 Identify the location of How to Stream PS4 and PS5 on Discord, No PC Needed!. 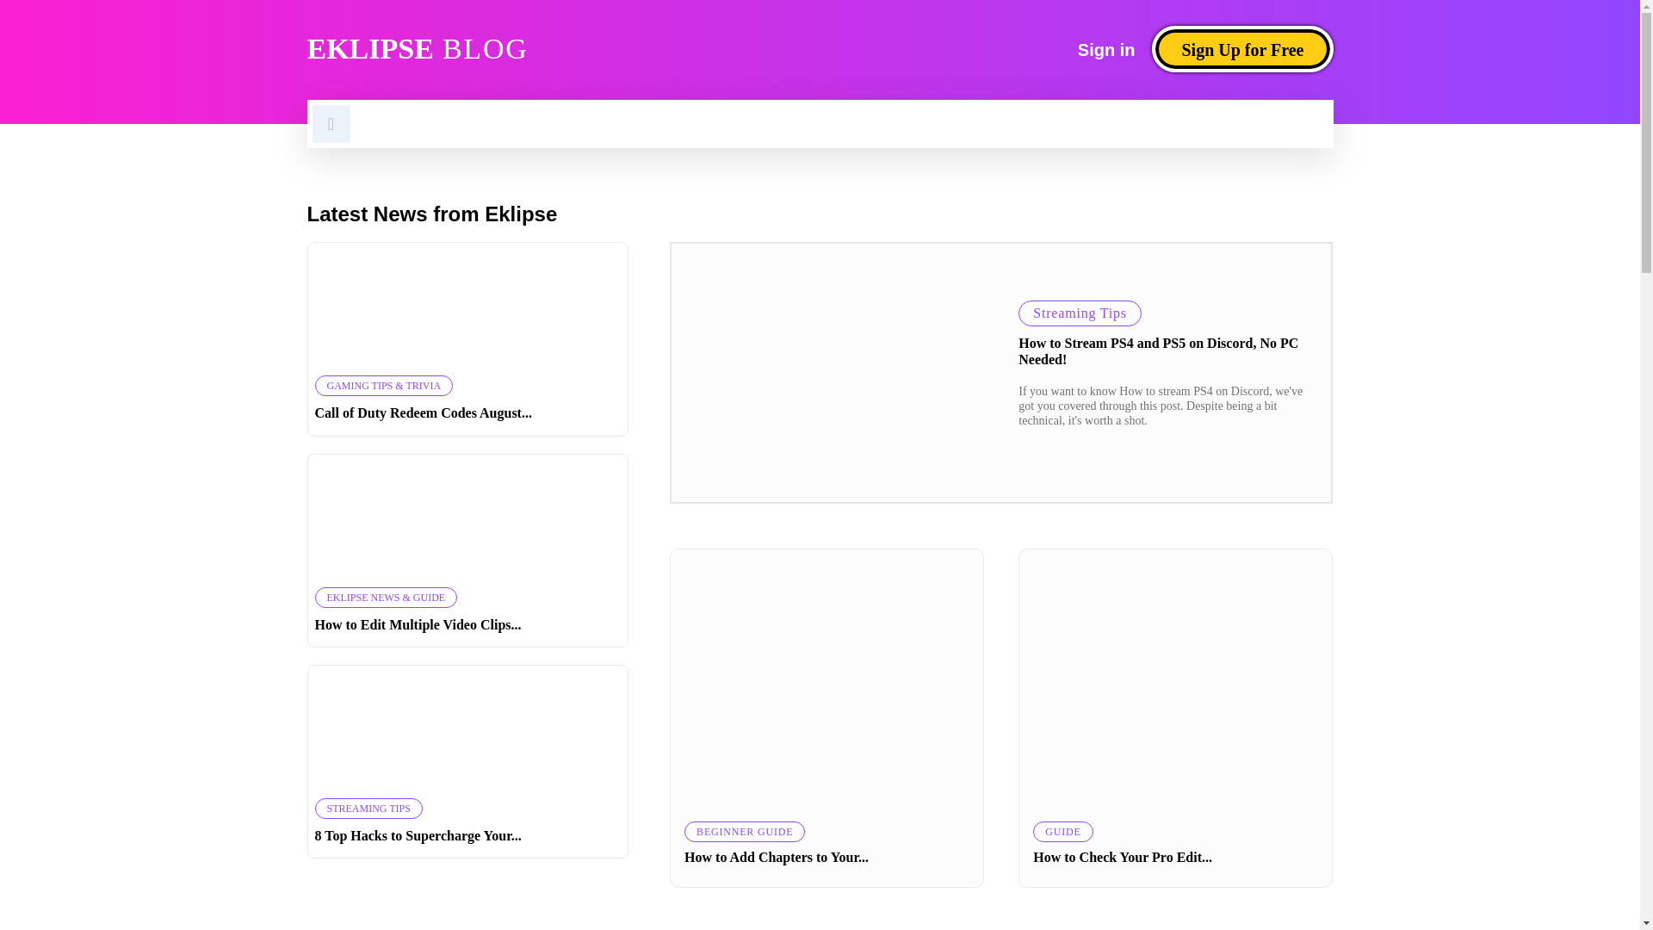
(836, 372).